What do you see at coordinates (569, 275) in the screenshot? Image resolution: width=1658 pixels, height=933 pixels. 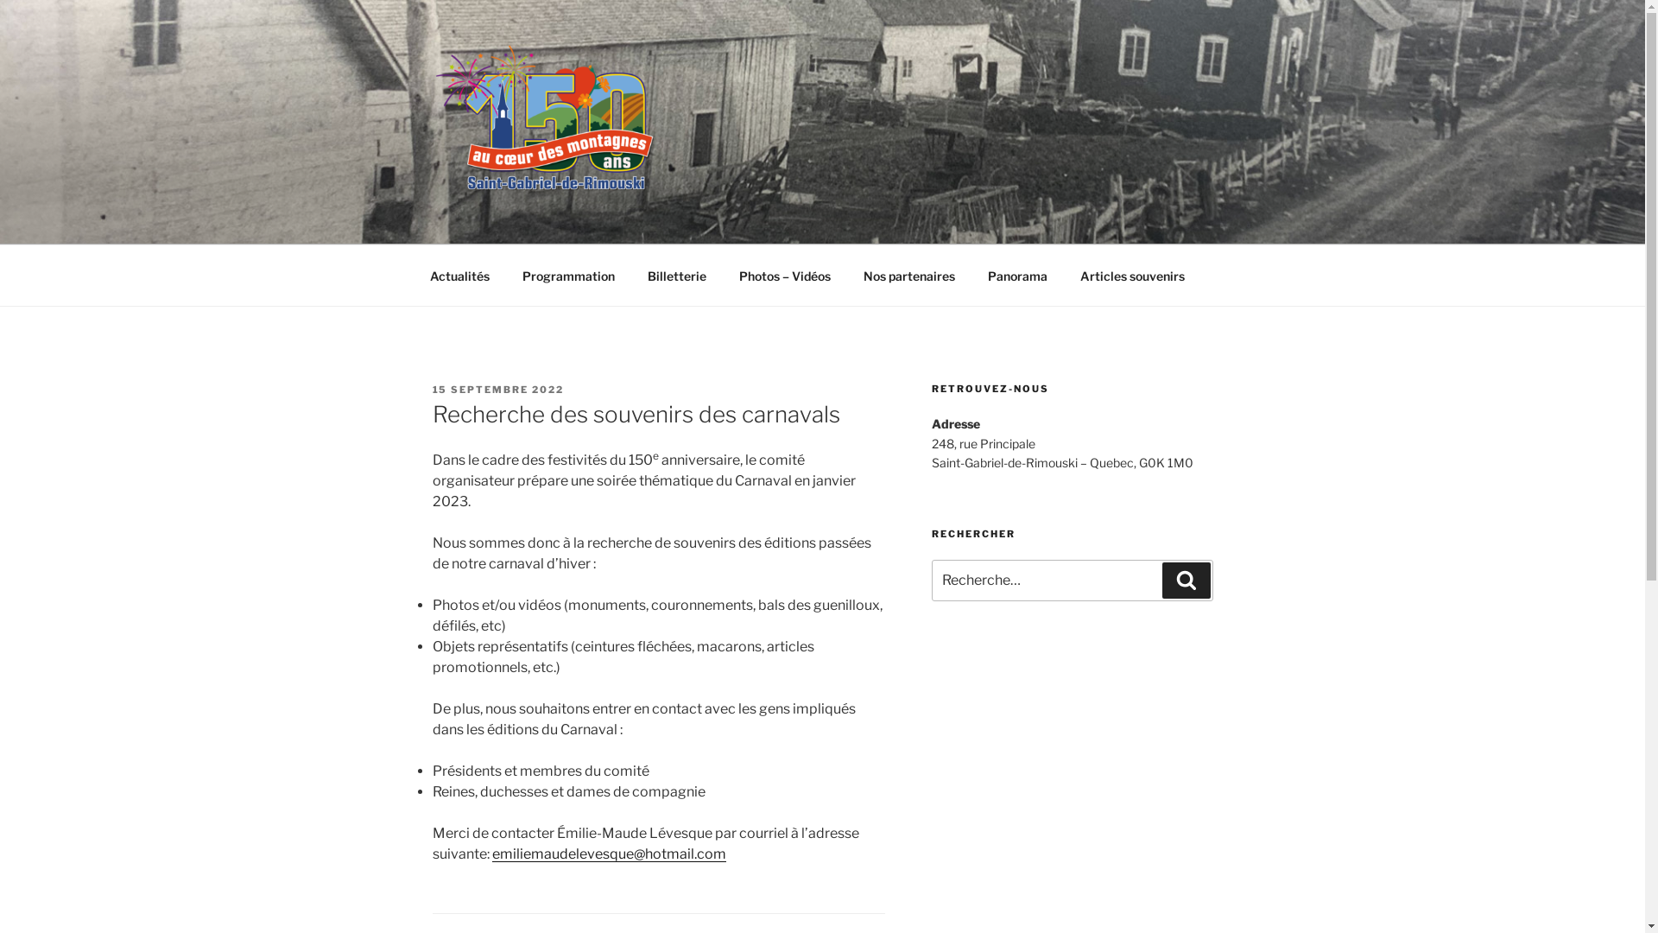 I see `Programmation` at bounding box center [569, 275].